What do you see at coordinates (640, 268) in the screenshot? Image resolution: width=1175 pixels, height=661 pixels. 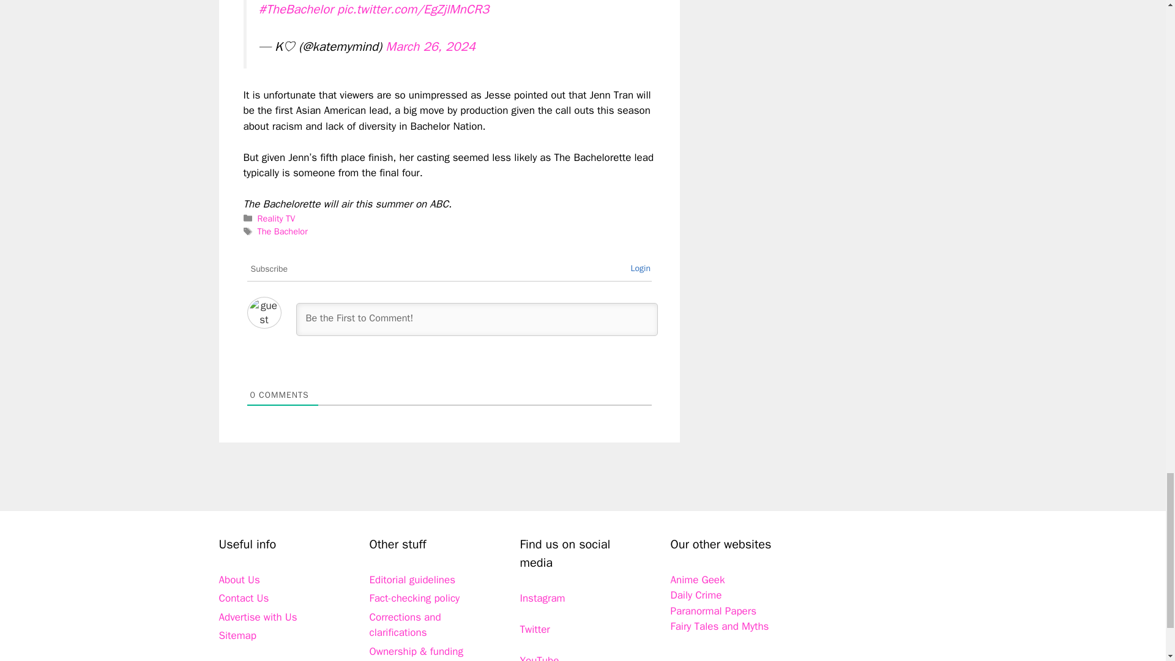 I see `Login` at bounding box center [640, 268].